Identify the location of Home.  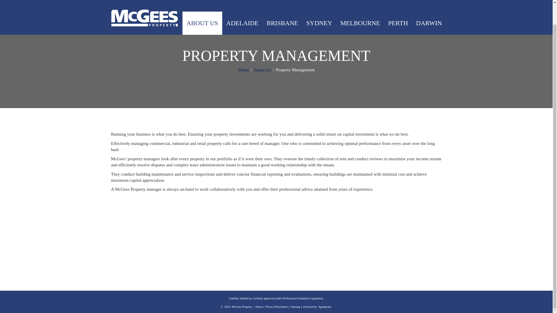
(259, 307).